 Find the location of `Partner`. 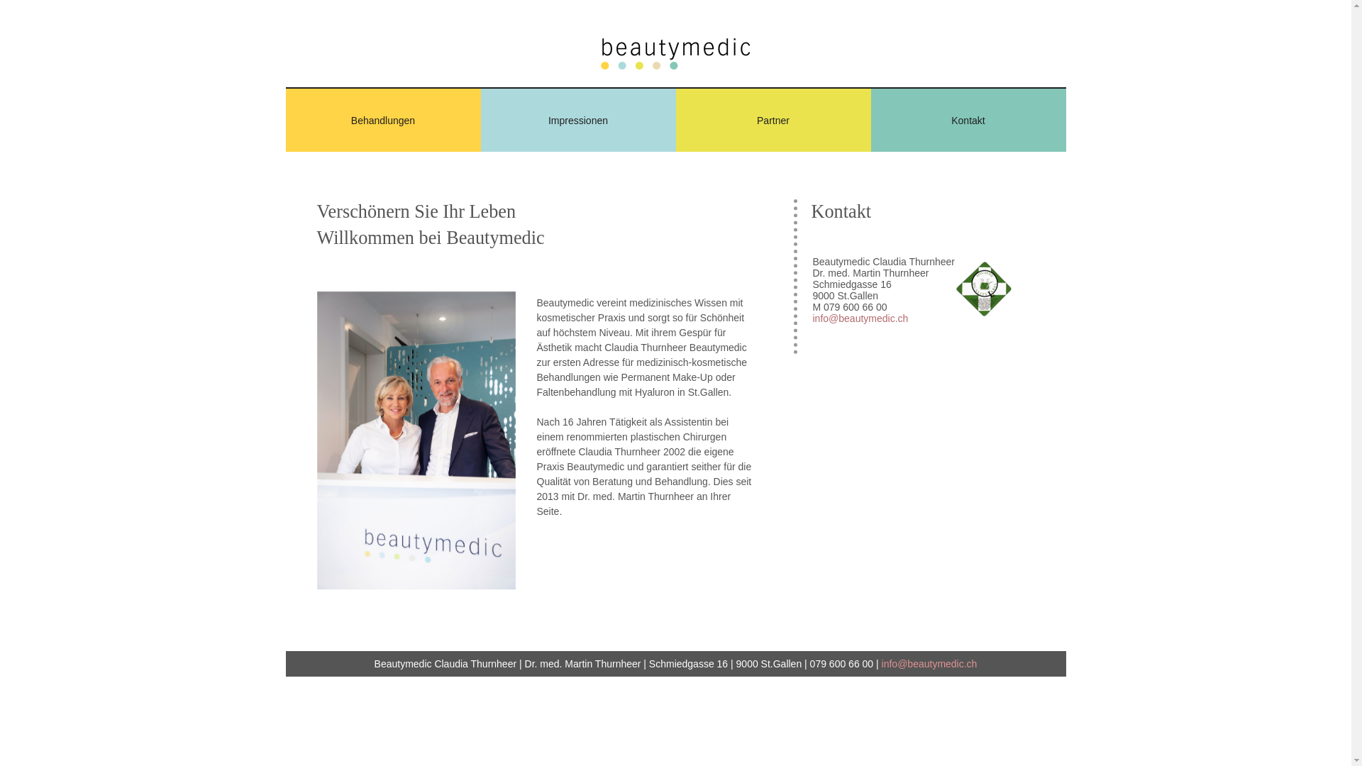

Partner is located at coordinates (773, 121).